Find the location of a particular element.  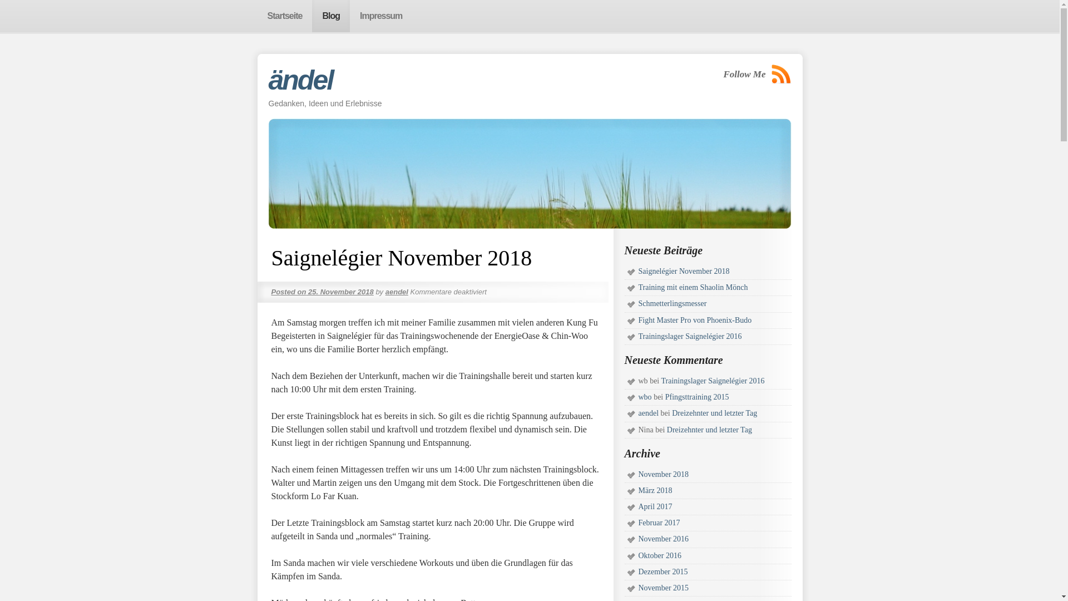

Blog is located at coordinates (331, 16).